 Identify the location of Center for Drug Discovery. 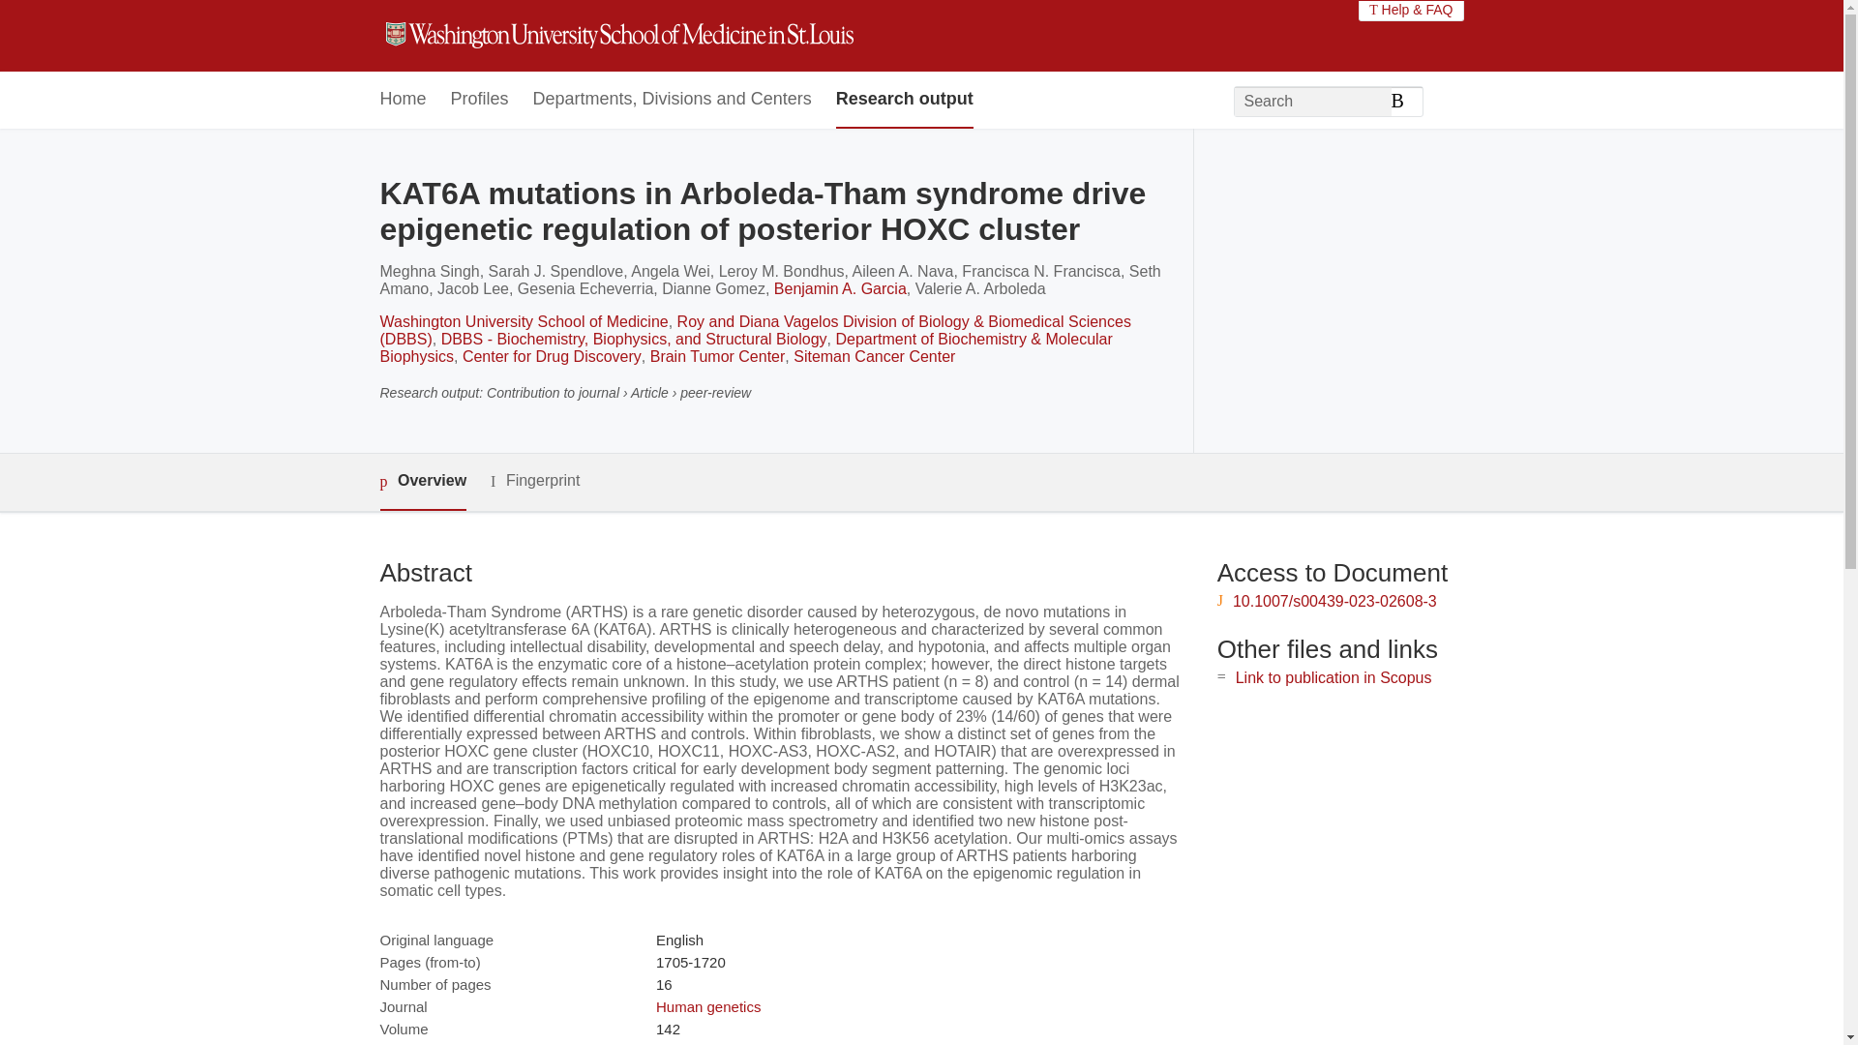
(552, 356).